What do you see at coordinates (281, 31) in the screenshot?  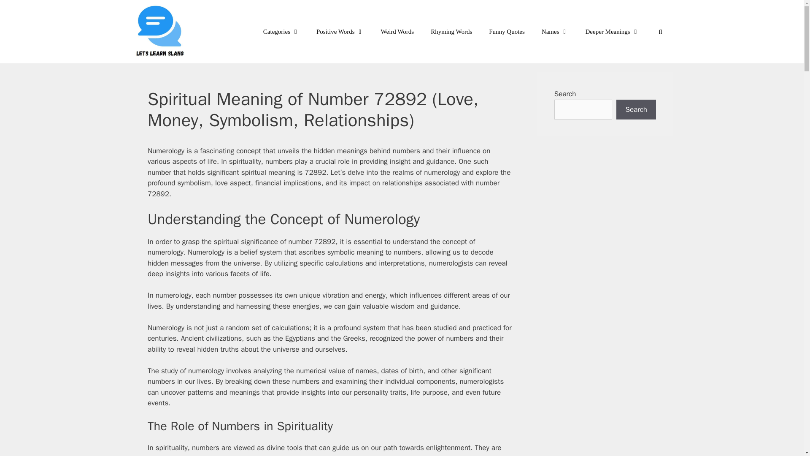 I see `Categories` at bounding box center [281, 31].